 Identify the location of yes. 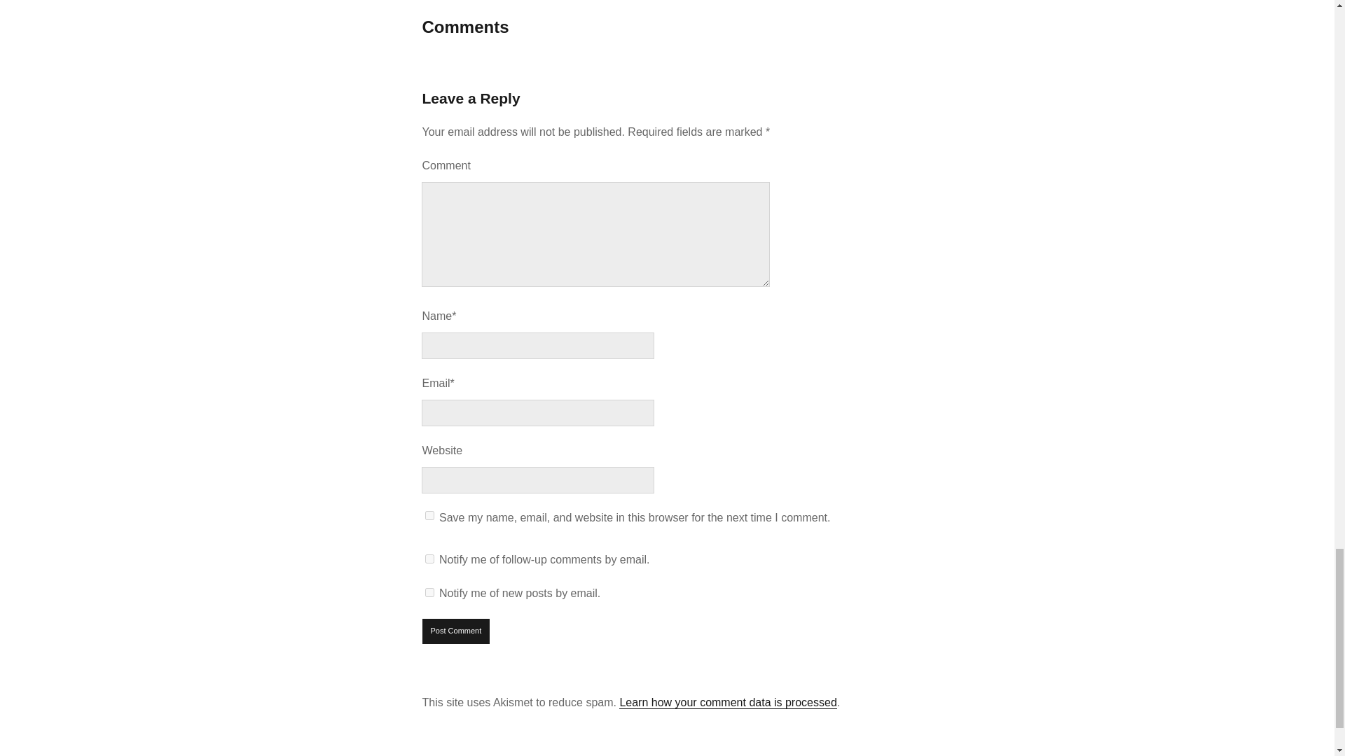
(429, 515).